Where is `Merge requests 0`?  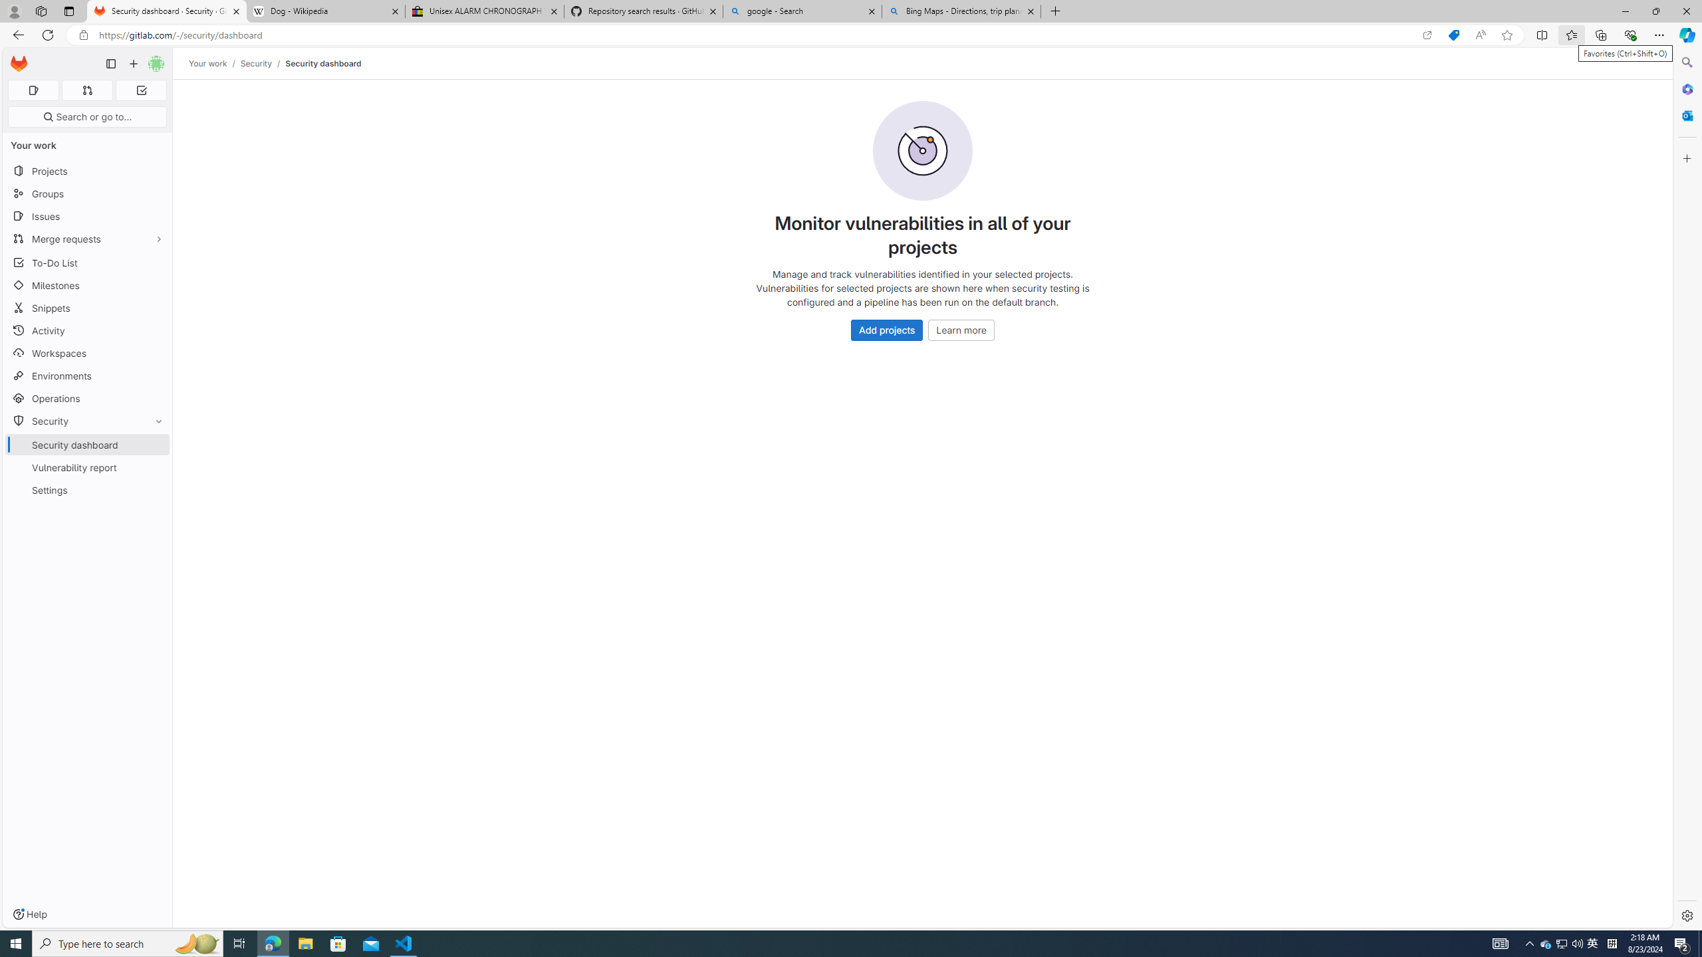
Merge requests 0 is located at coordinates (86, 90).